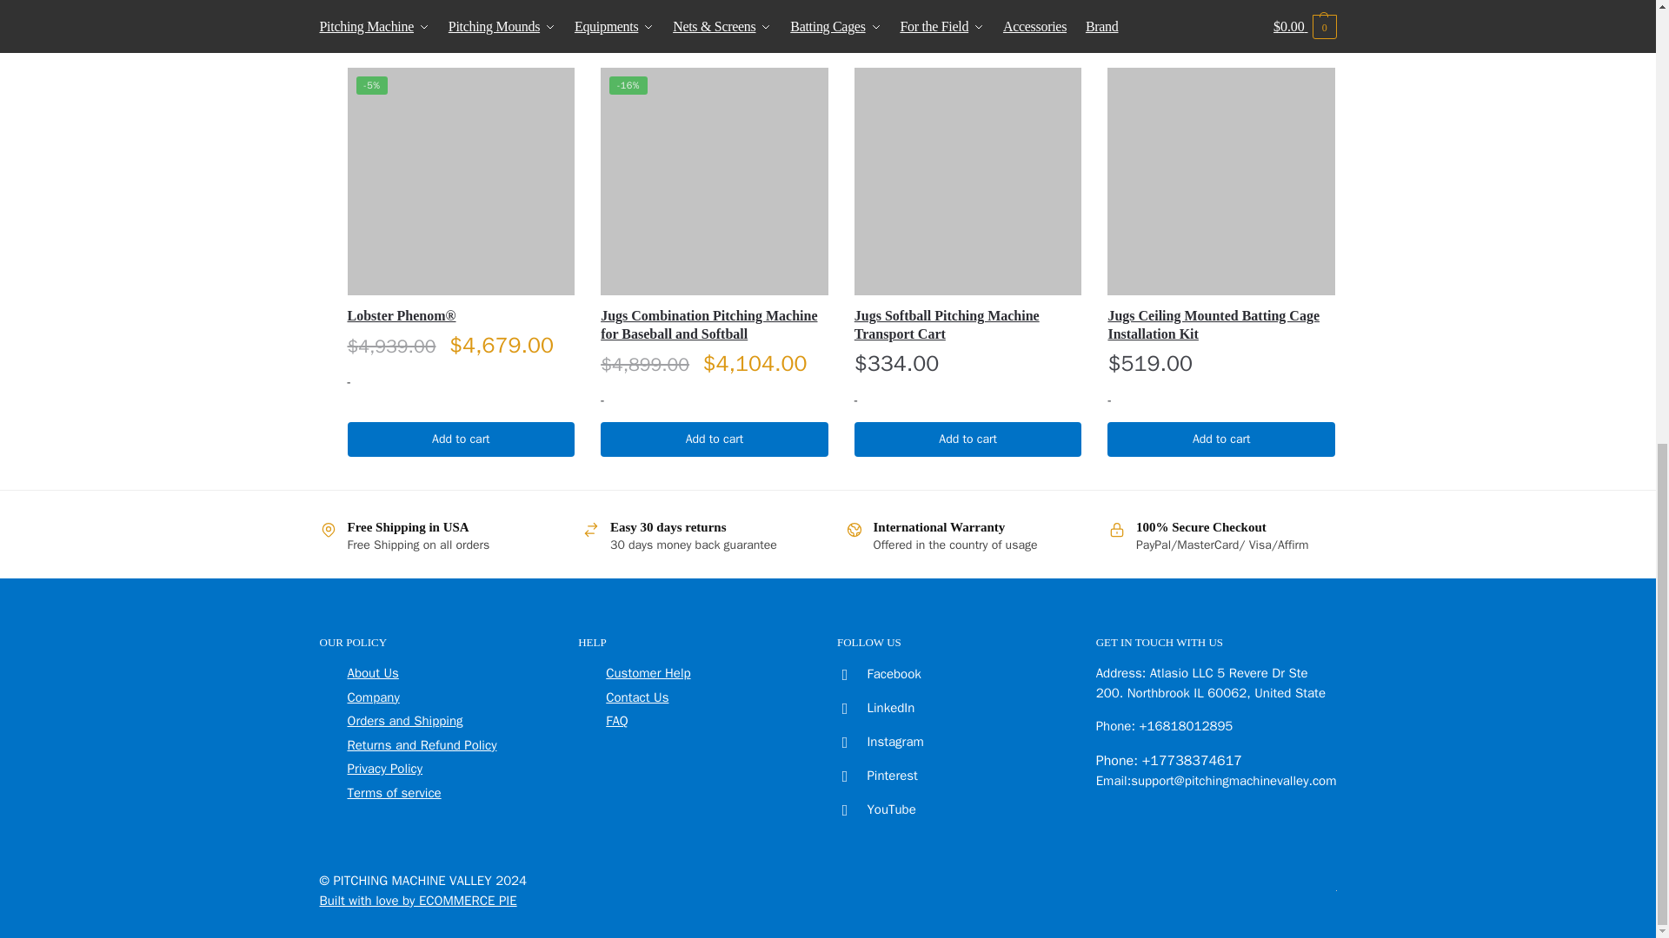  I want to click on Pinterest, so click(874, 775).